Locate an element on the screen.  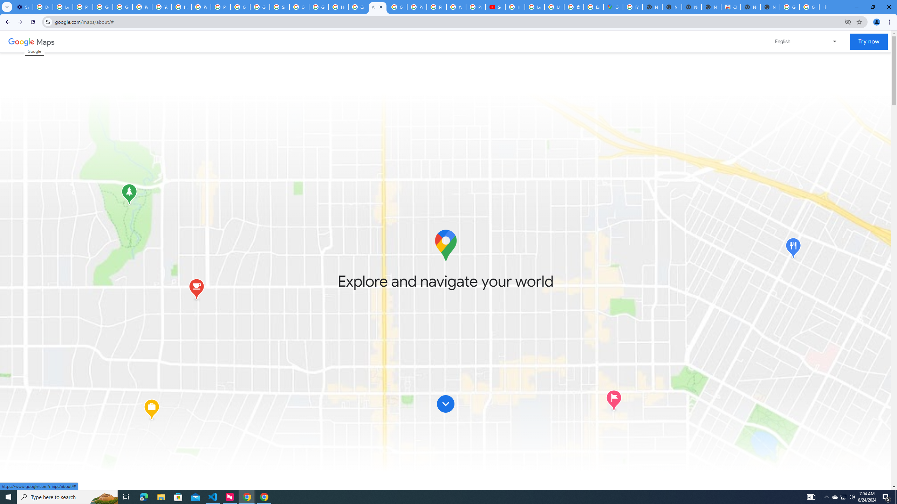
Restore is located at coordinates (872, 7).